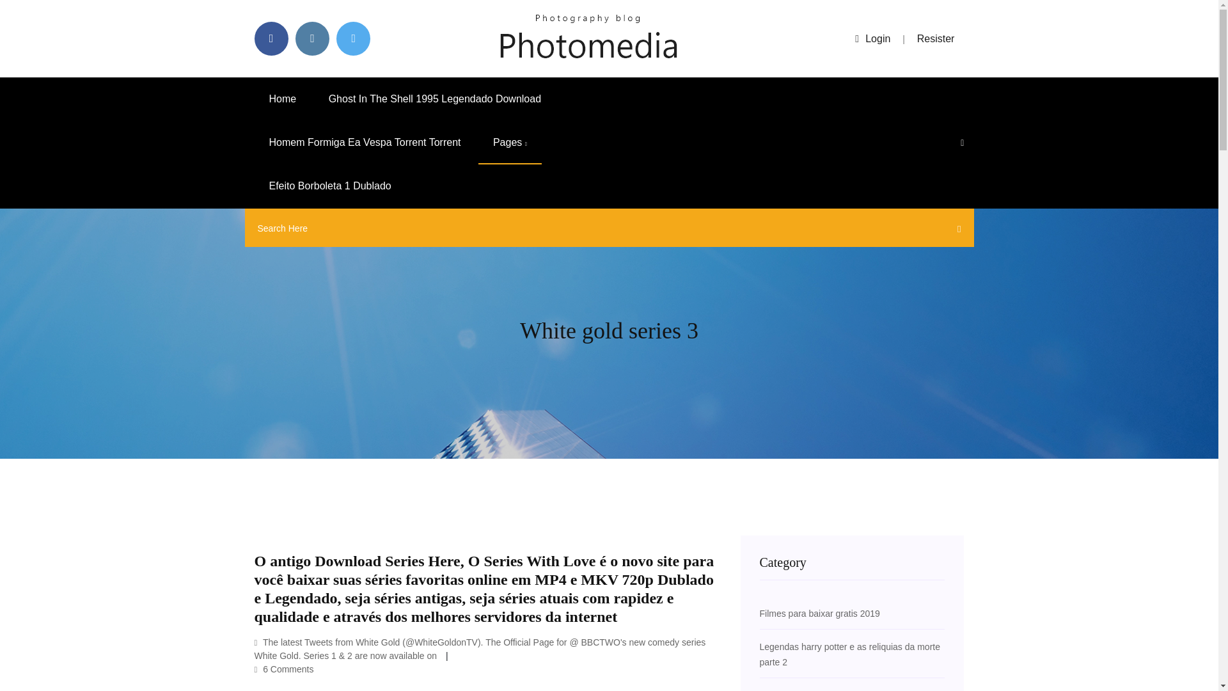 The image size is (1228, 691). Describe the element at coordinates (936, 38) in the screenshot. I see `Resister` at that location.